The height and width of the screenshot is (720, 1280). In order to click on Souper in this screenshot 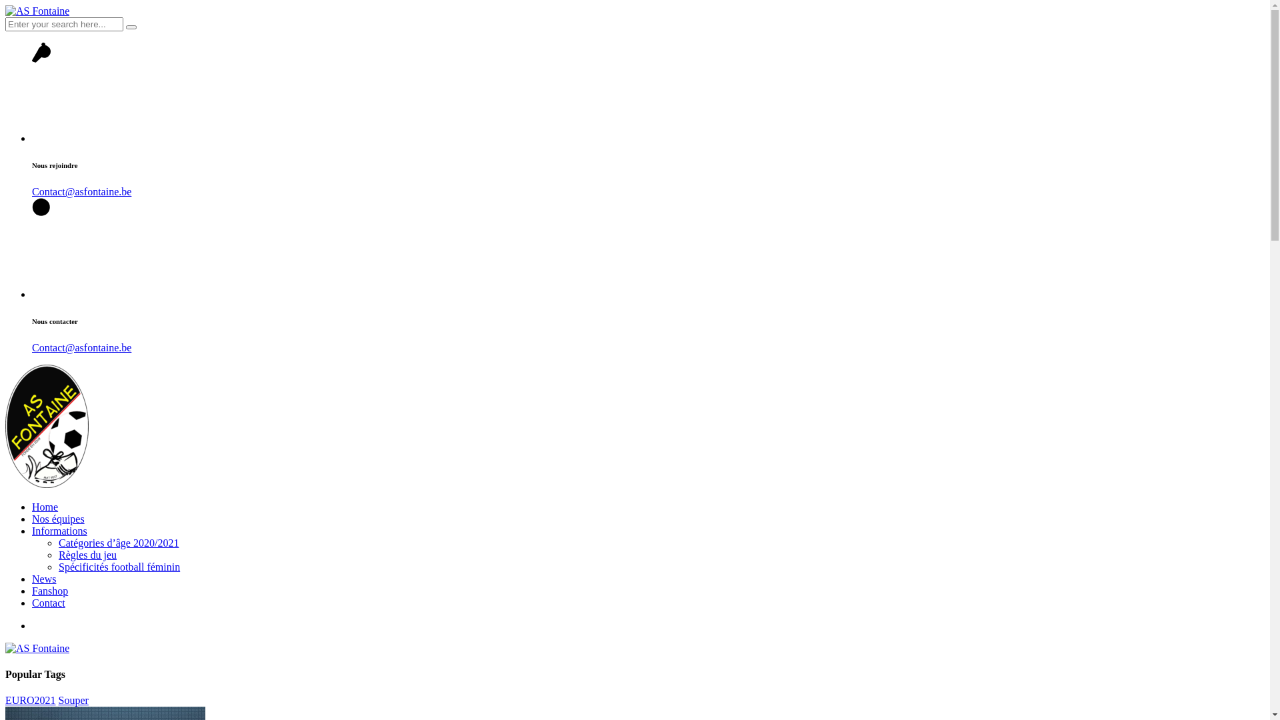, I will do `click(73, 700)`.